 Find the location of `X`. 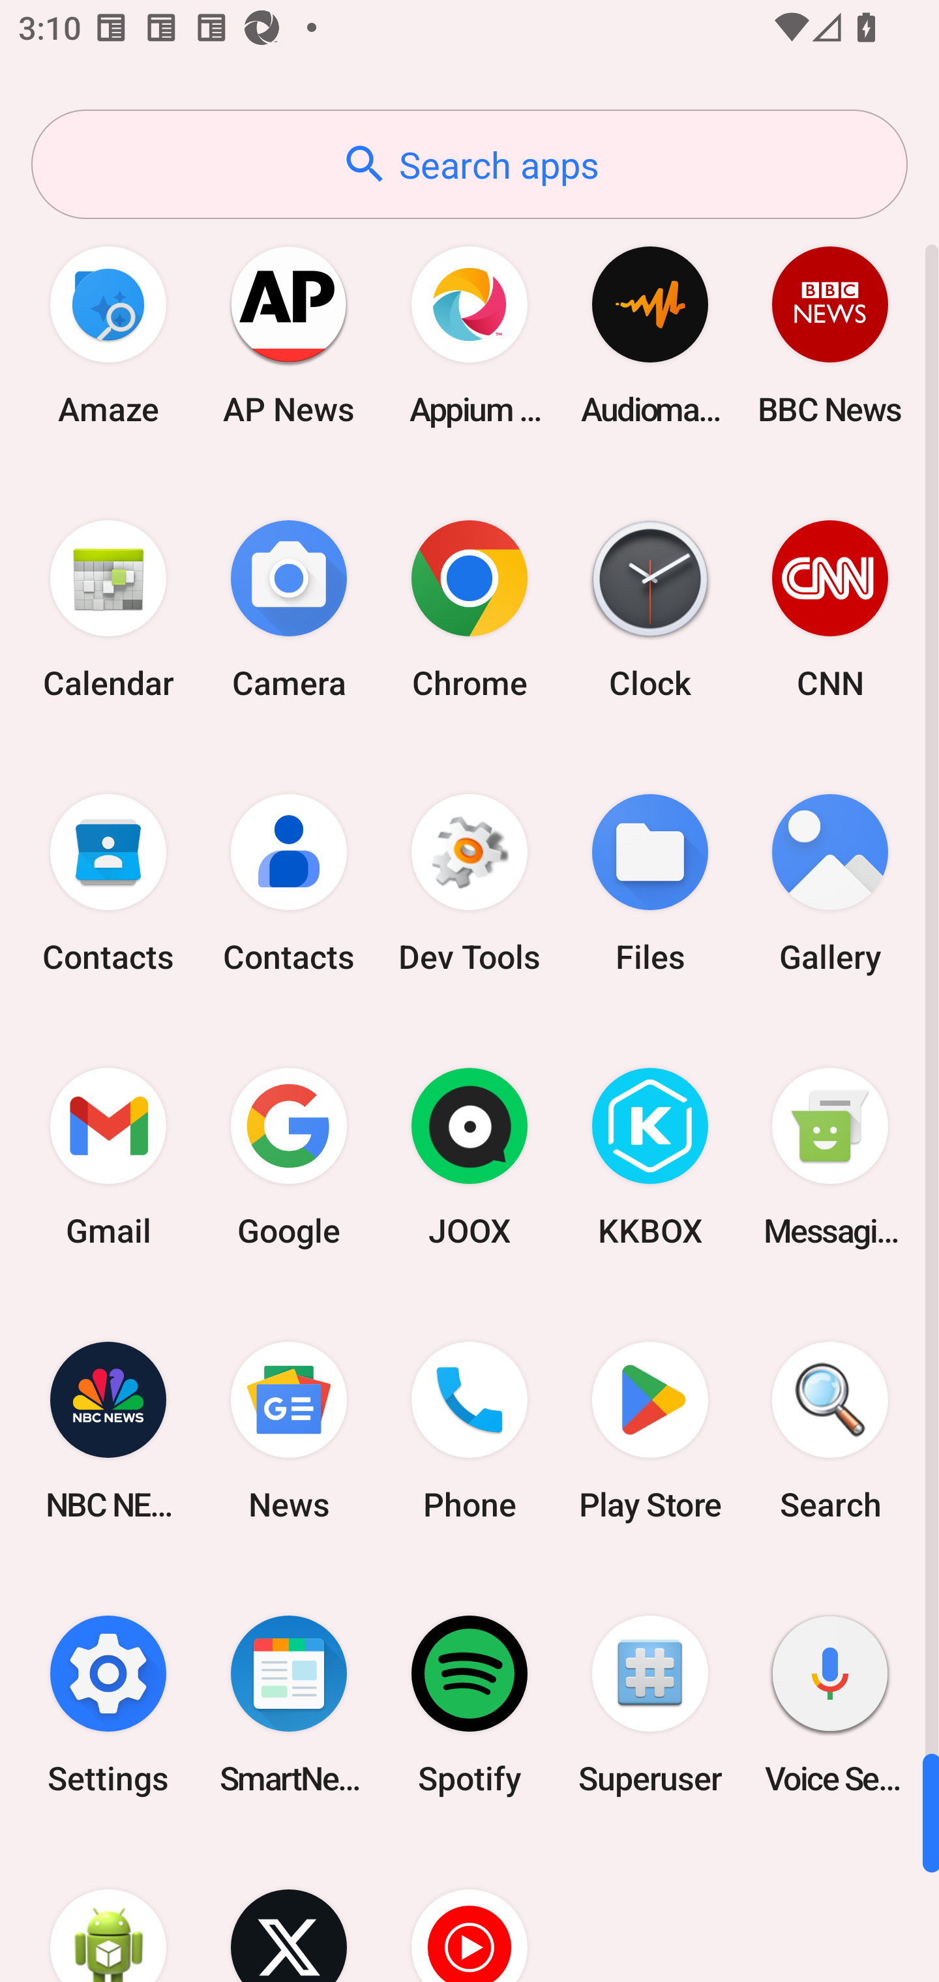

X is located at coordinates (289, 1912).